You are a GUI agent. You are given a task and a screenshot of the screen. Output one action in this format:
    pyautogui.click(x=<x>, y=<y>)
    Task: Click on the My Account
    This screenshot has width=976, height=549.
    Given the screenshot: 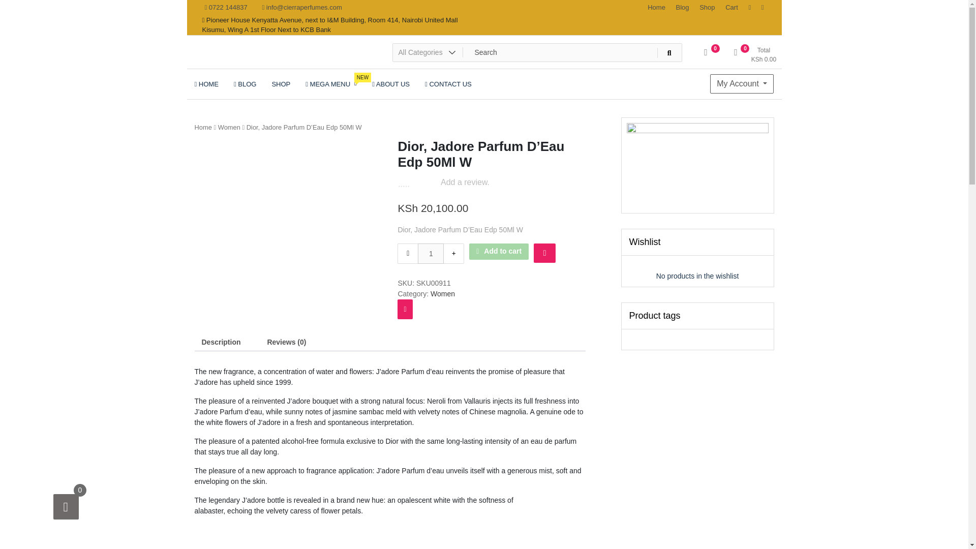 What is the action you would take?
    pyautogui.click(x=742, y=83)
    